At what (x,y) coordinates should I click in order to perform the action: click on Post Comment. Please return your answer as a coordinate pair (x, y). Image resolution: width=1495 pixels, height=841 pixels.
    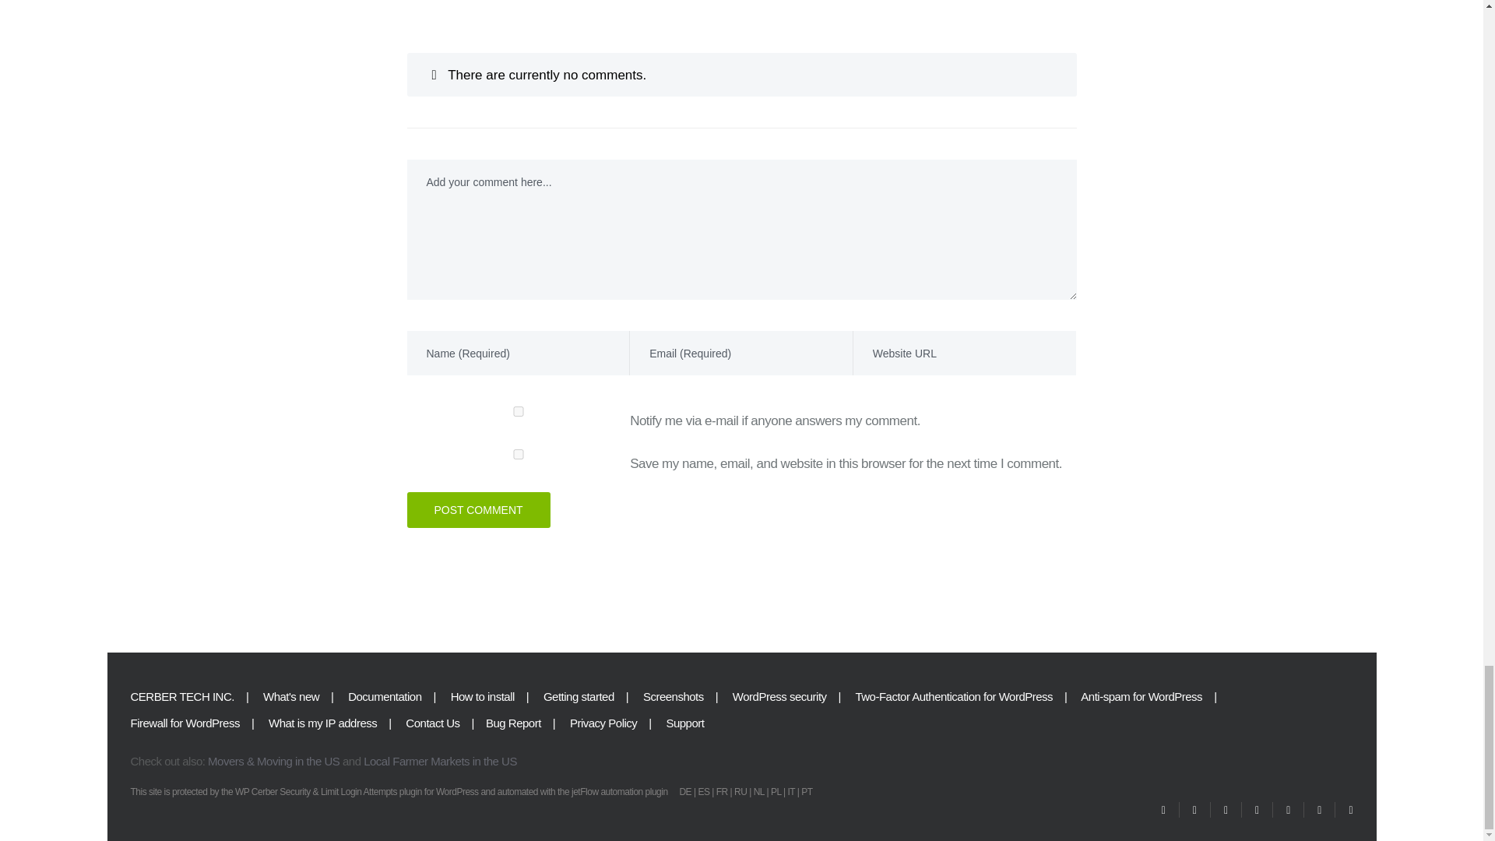
    Looking at the image, I should click on (478, 509).